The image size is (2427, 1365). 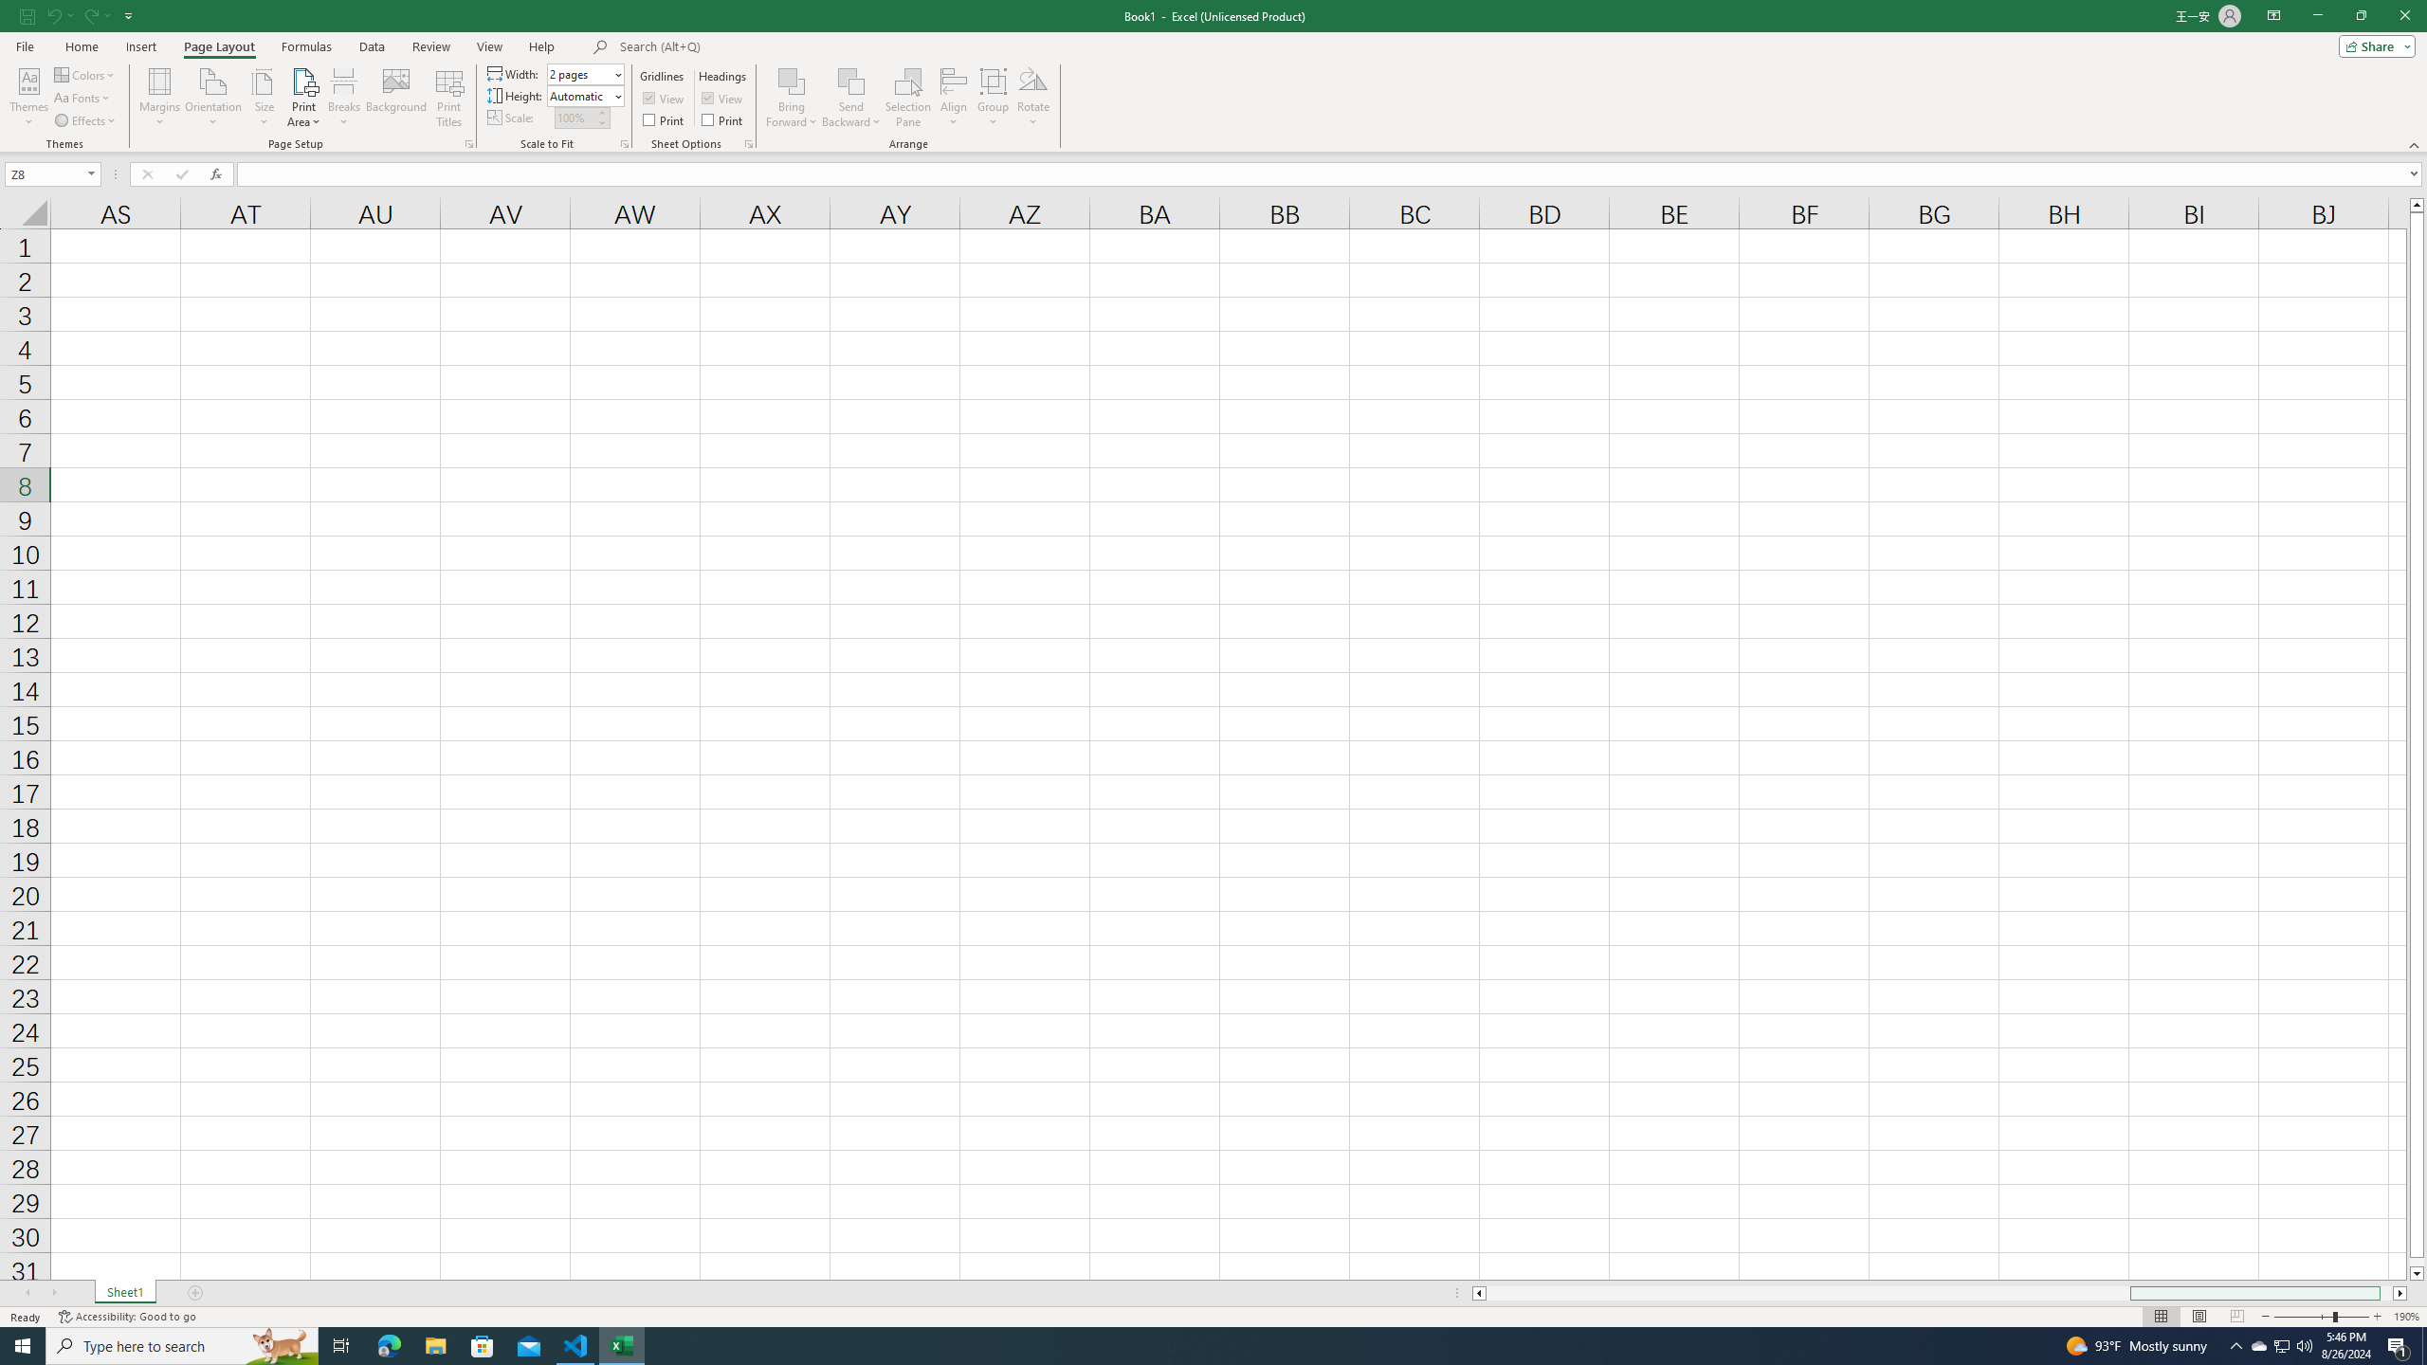 I want to click on Redo, so click(x=89, y=15).